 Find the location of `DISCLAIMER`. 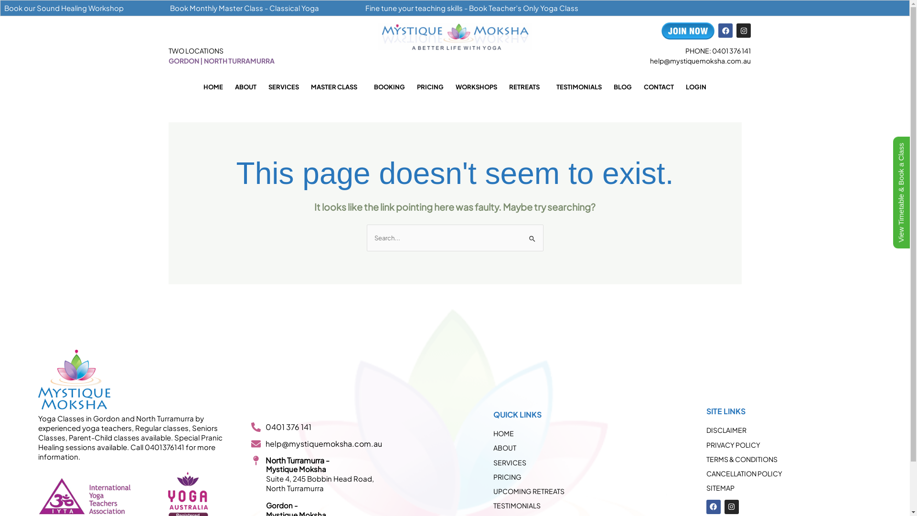

DISCLAIMER is located at coordinates (808, 430).